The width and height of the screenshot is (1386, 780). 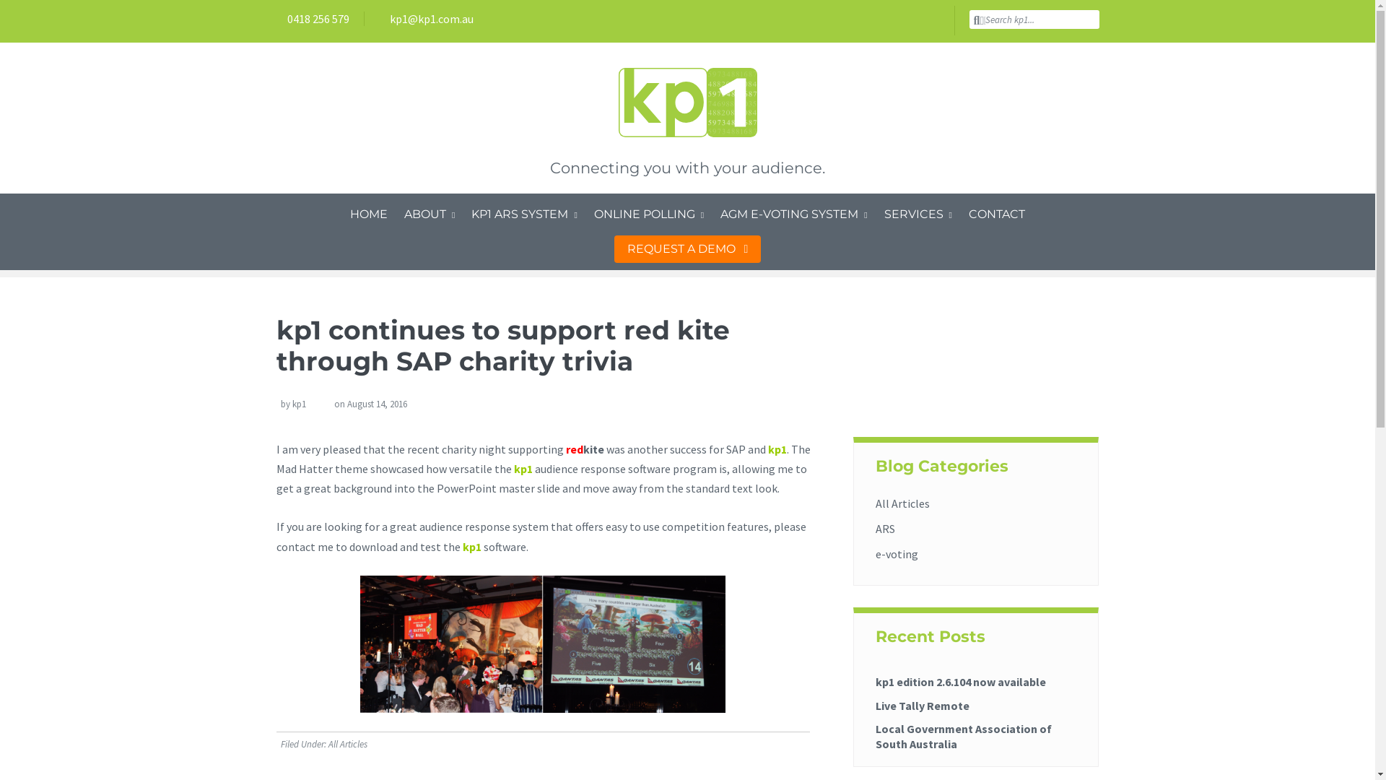 I want to click on SERVICES, so click(x=918, y=214).